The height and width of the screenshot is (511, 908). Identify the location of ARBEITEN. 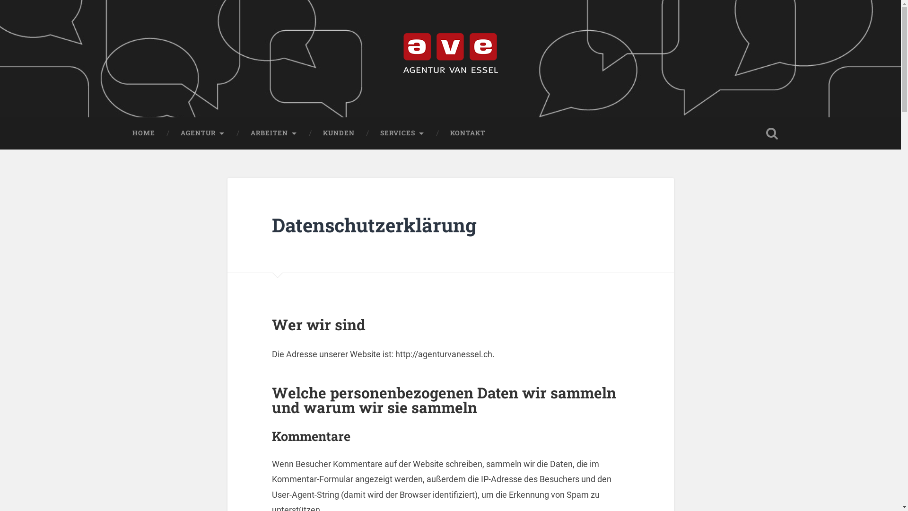
(273, 133).